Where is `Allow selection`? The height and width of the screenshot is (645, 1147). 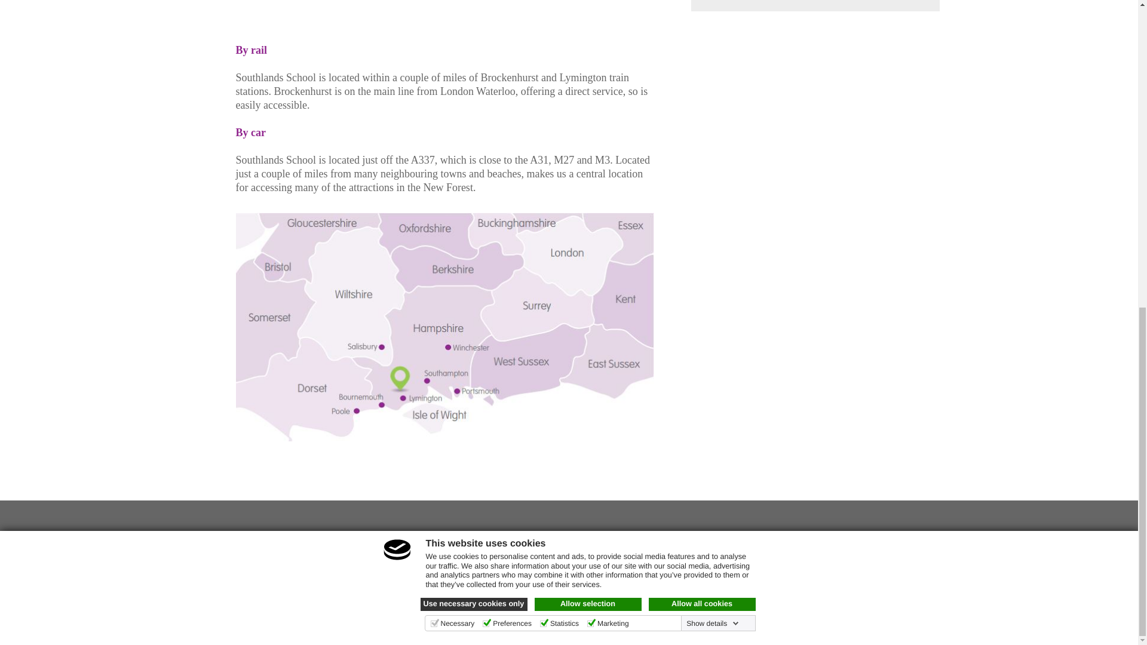
Allow selection is located at coordinates (588, 17).